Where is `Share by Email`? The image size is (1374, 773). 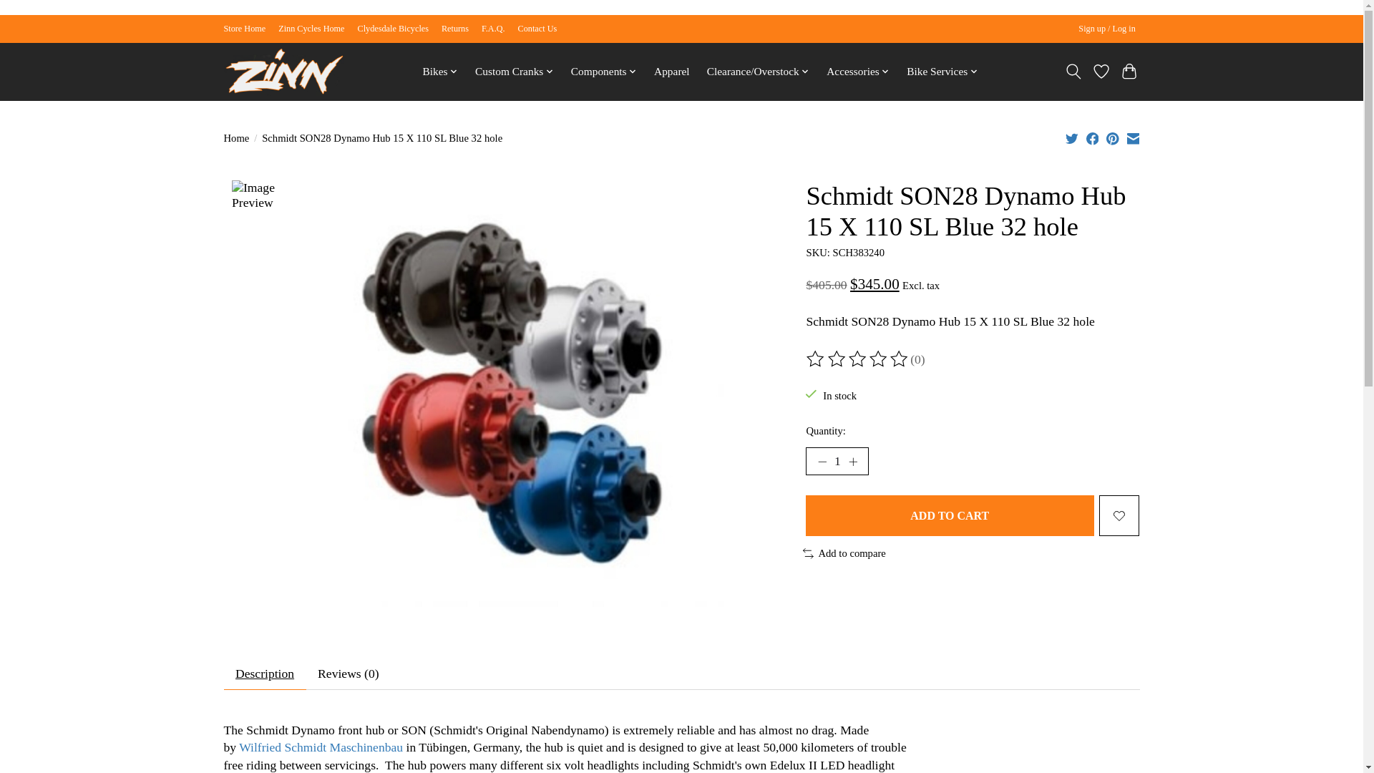
Share by Email is located at coordinates (1132, 139).